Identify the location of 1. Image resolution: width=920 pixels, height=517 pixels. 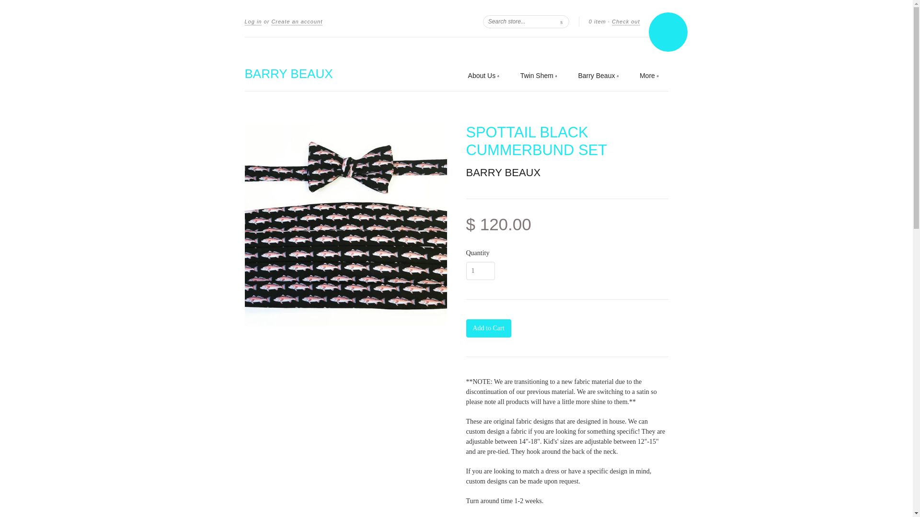
(480, 271).